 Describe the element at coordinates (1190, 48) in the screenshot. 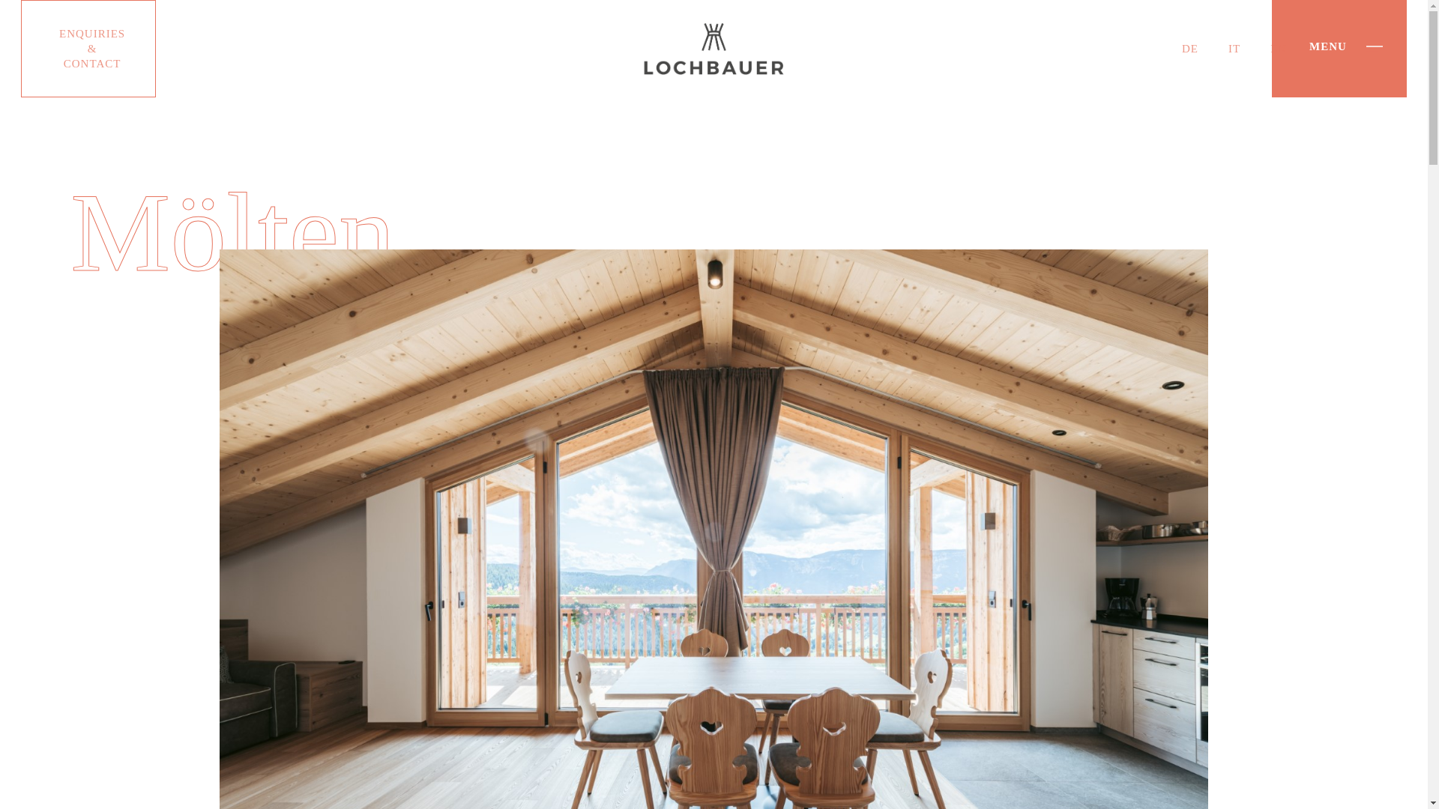

I see `DE` at that location.